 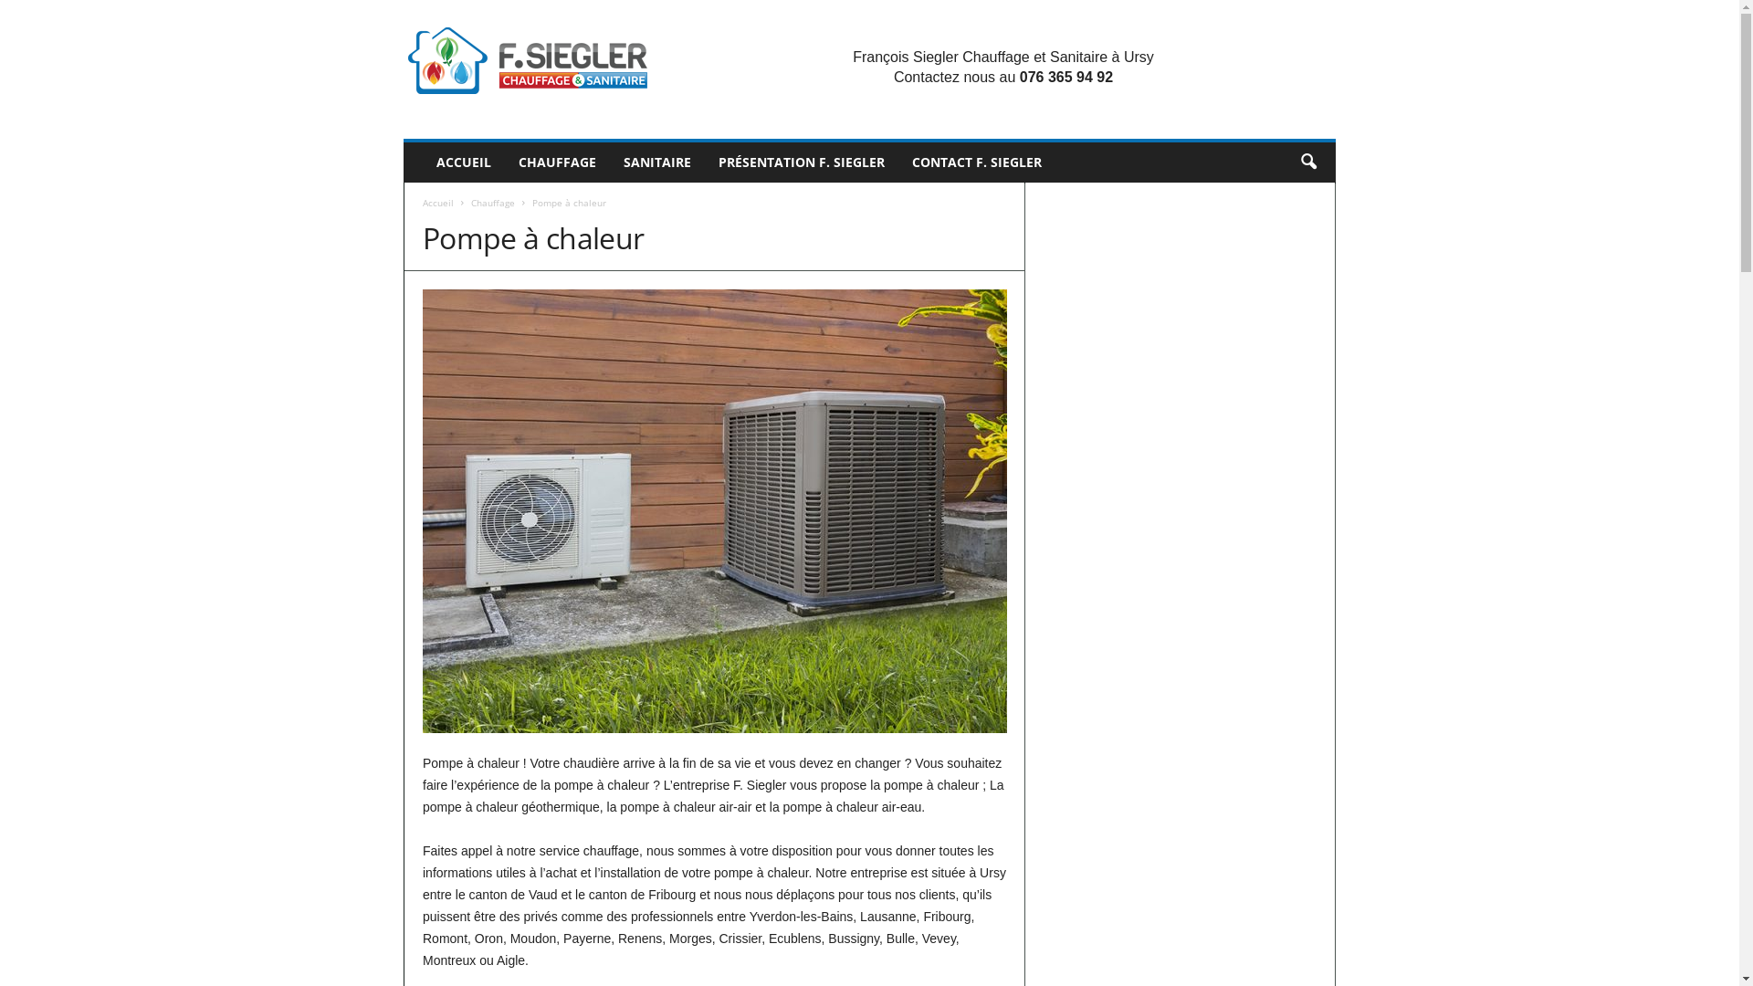 What do you see at coordinates (657, 163) in the screenshot?
I see `SANITAIRE` at bounding box center [657, 163].